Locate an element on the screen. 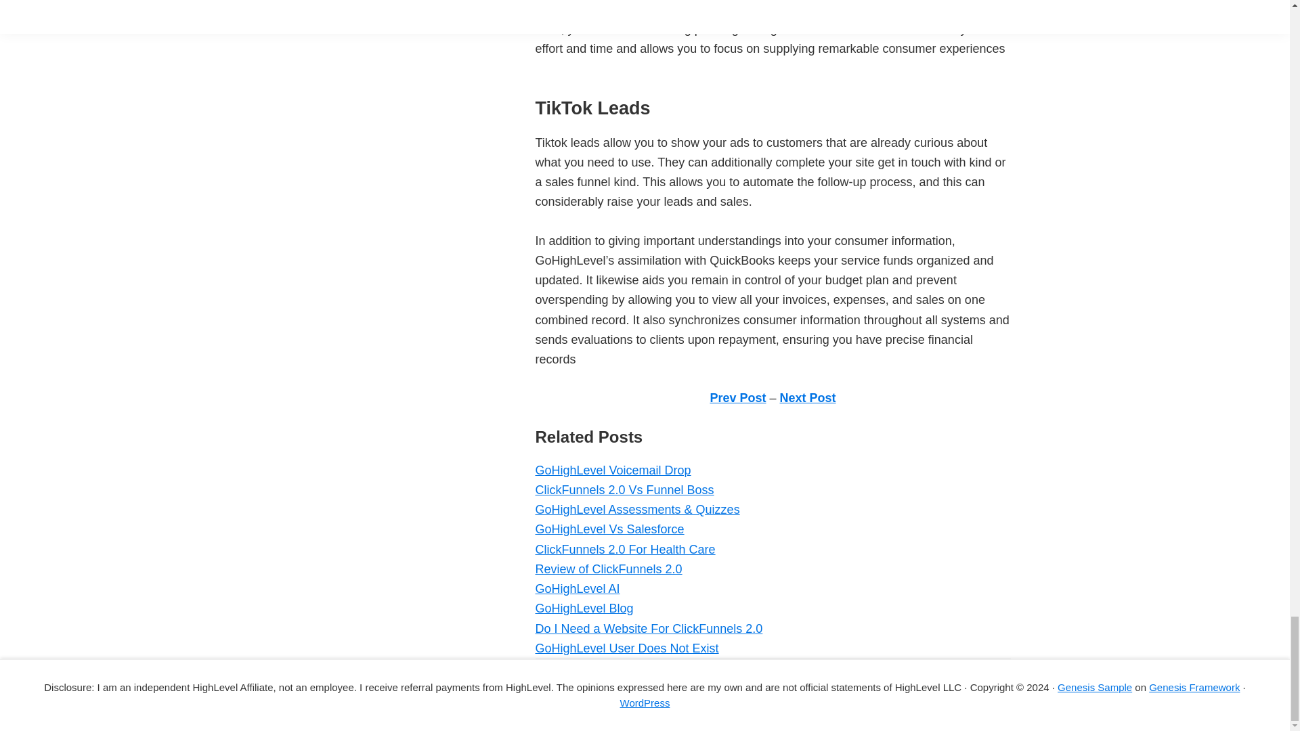 The image size is (1300, 731). Prev Post is located at coordinates (737, 398).